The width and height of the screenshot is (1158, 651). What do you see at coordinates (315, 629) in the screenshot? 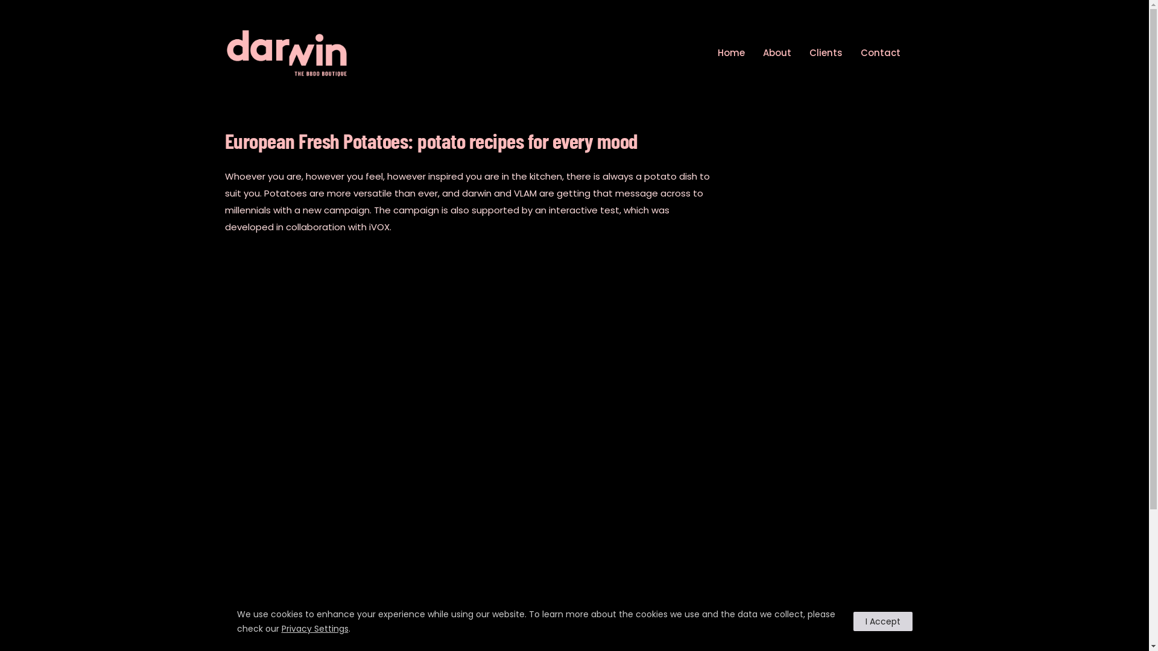
I see `Privacy Settings` at bounding box center [315, 629].